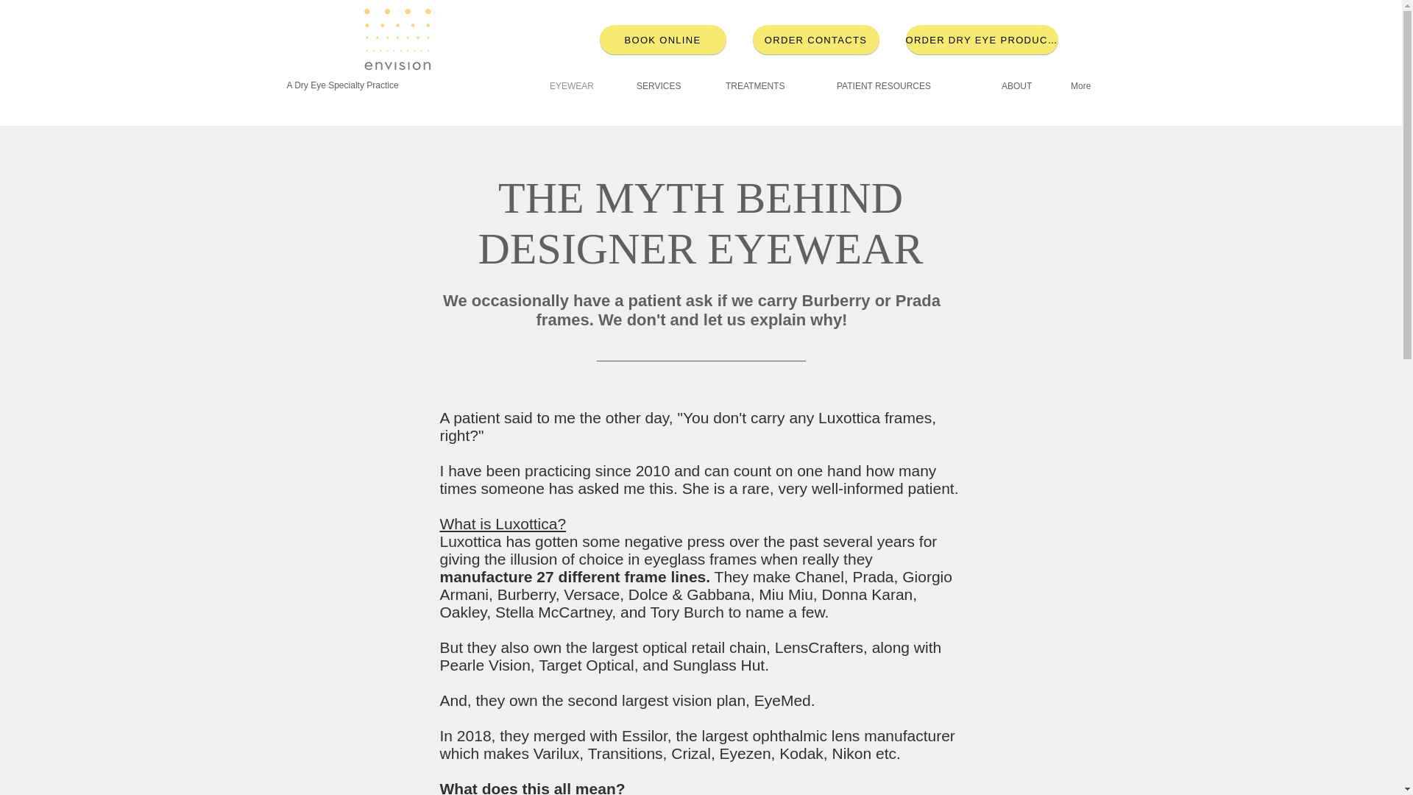 This screenshot has height=795, width=1413. Describe the element at coordinates (581, 86) in the screenshot. I see `EYEWEAR` at that location.